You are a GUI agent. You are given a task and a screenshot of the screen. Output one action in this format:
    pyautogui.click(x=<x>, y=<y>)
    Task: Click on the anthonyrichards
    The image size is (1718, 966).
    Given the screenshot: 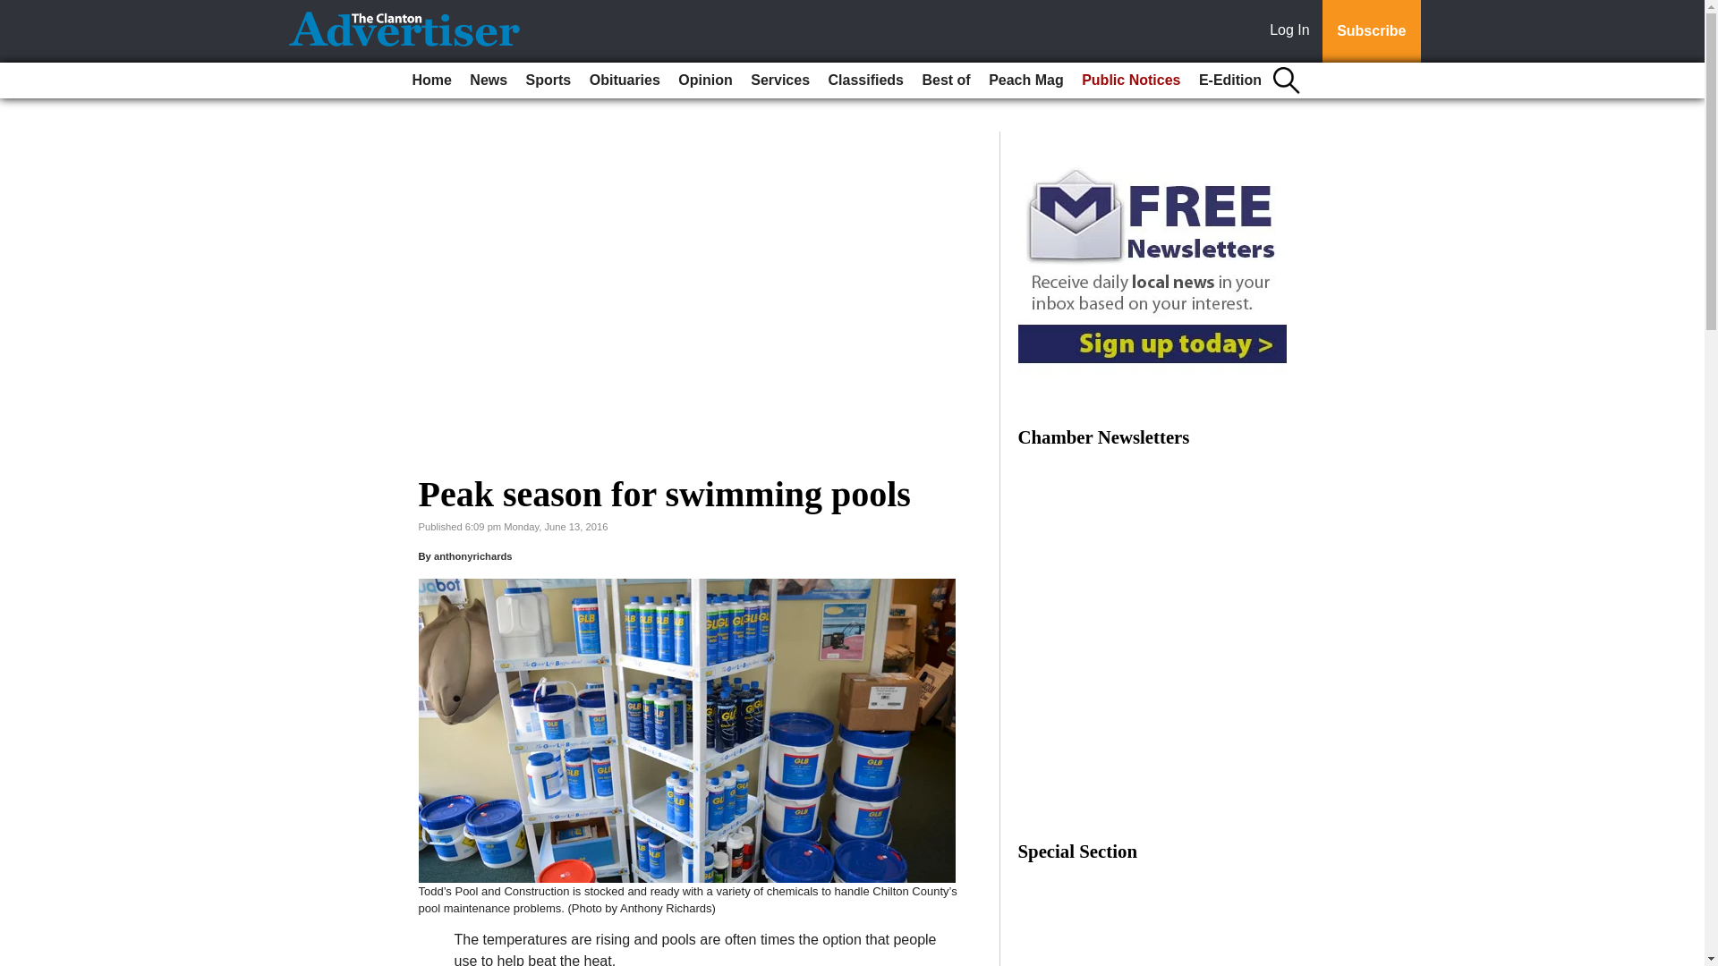 What is the action you would take?
    pyautogui.click(x=472, y=555)
    